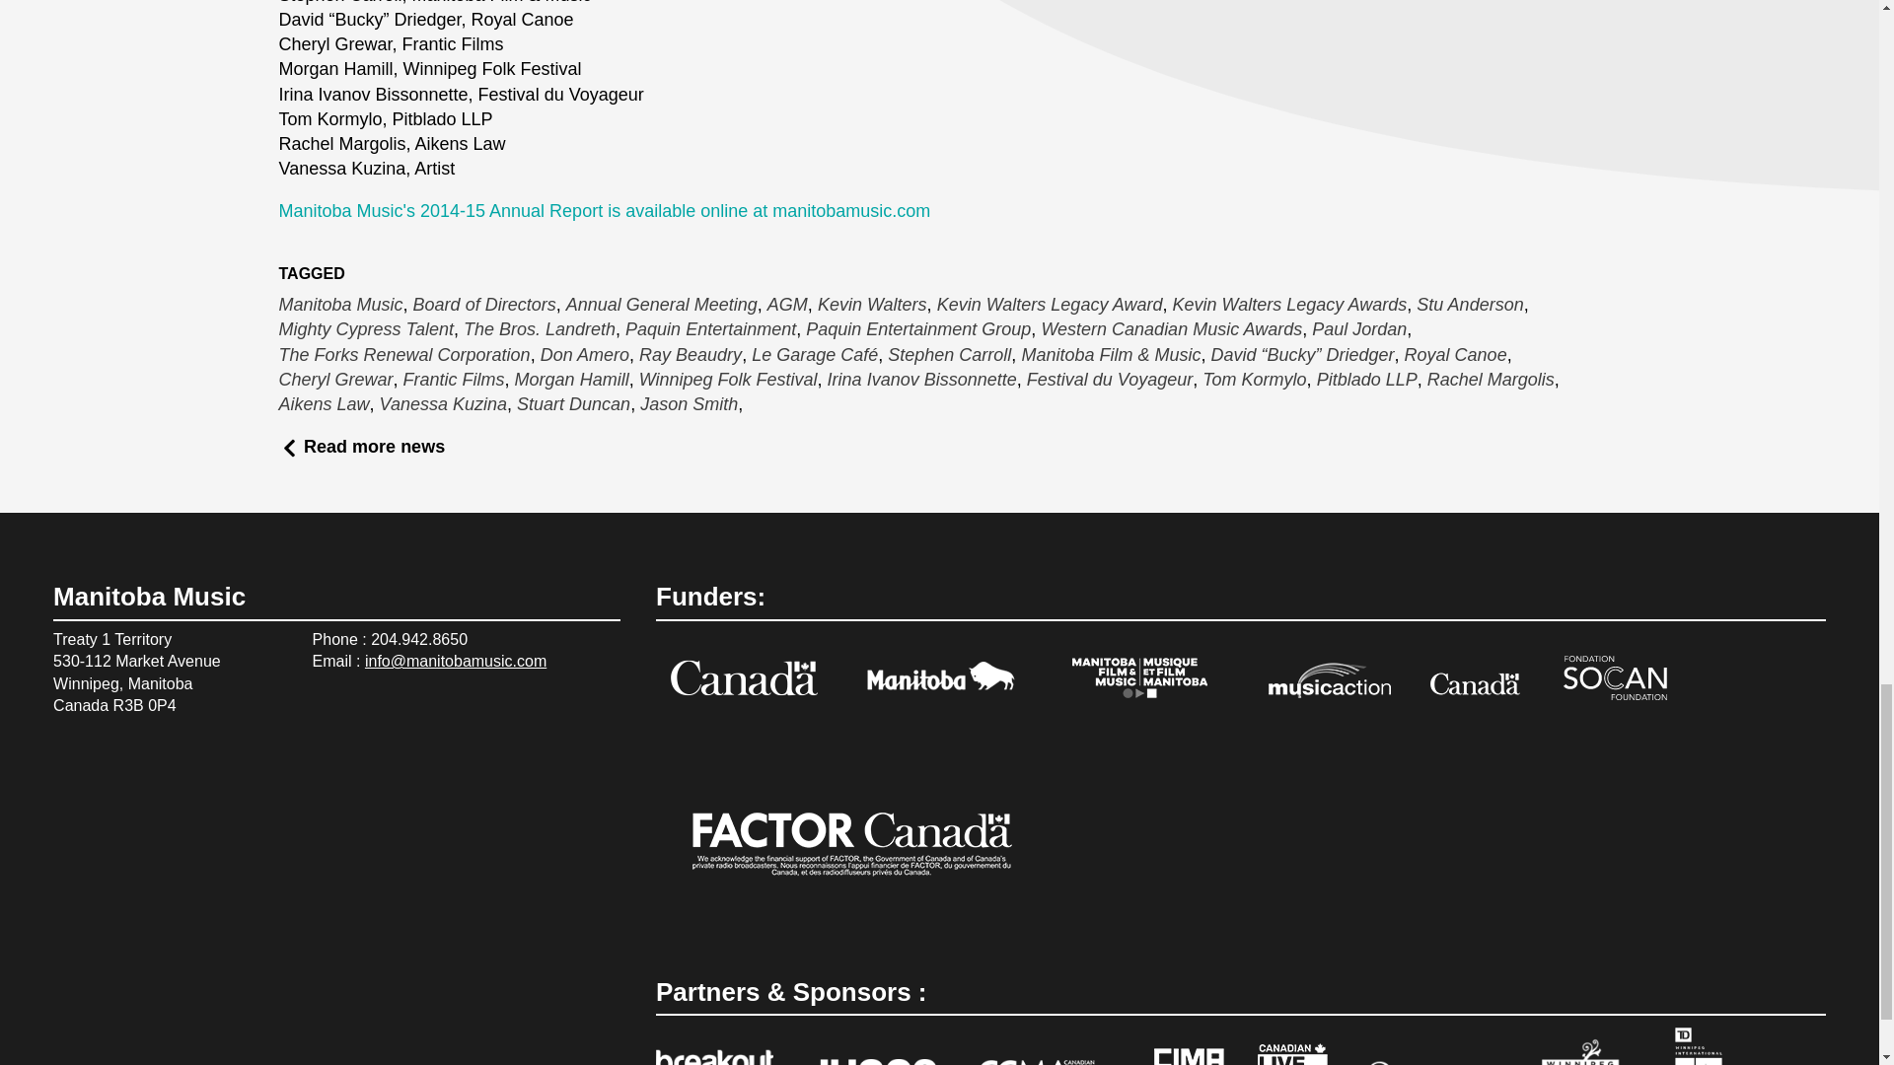 This screenshot has width=1894, height=1065. Describe the element at coordinates (69, 759) in the screenshot. I see `Follow us on Spotify` at that location.